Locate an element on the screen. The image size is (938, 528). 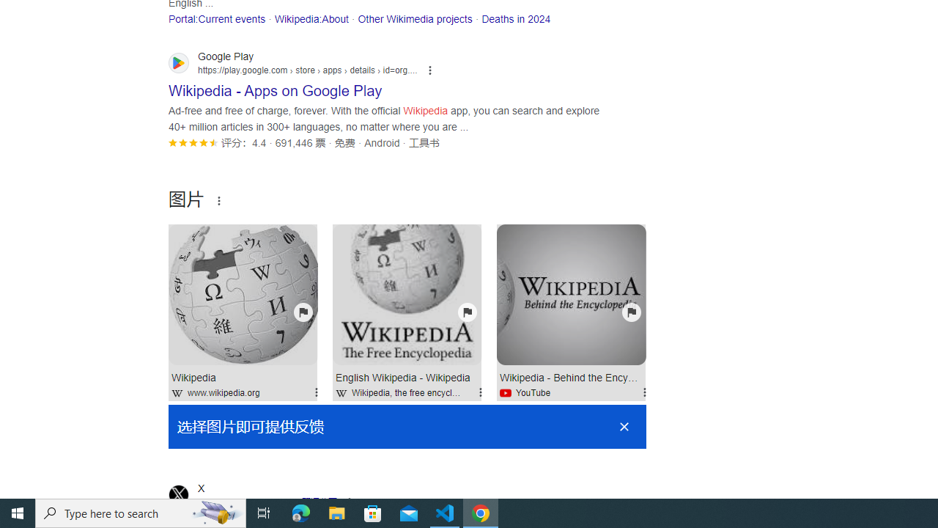
Portal:Current events is located at coordinates (217, 18).